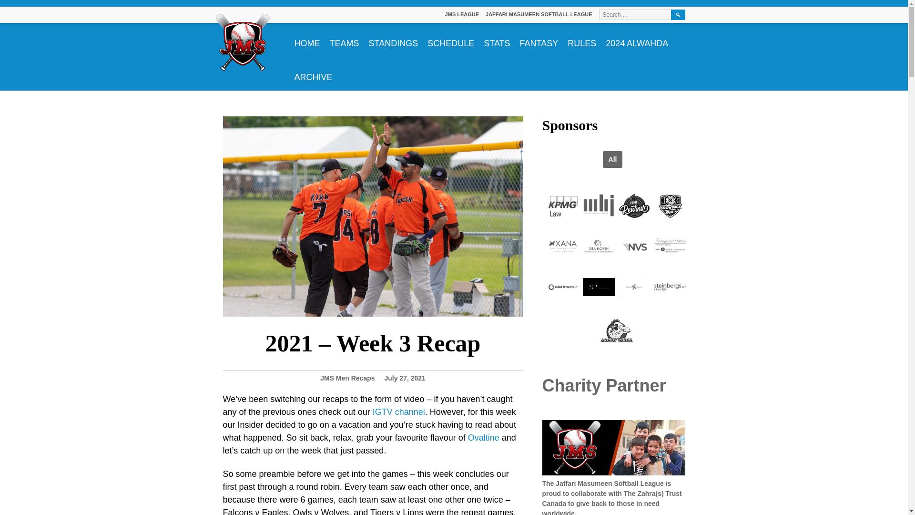 The height and width of the screenshot is (515, 915). What do you see at coordinates (335, 378) in the screenshot?
I see `JMS Men` at bounding box center [335, 378].